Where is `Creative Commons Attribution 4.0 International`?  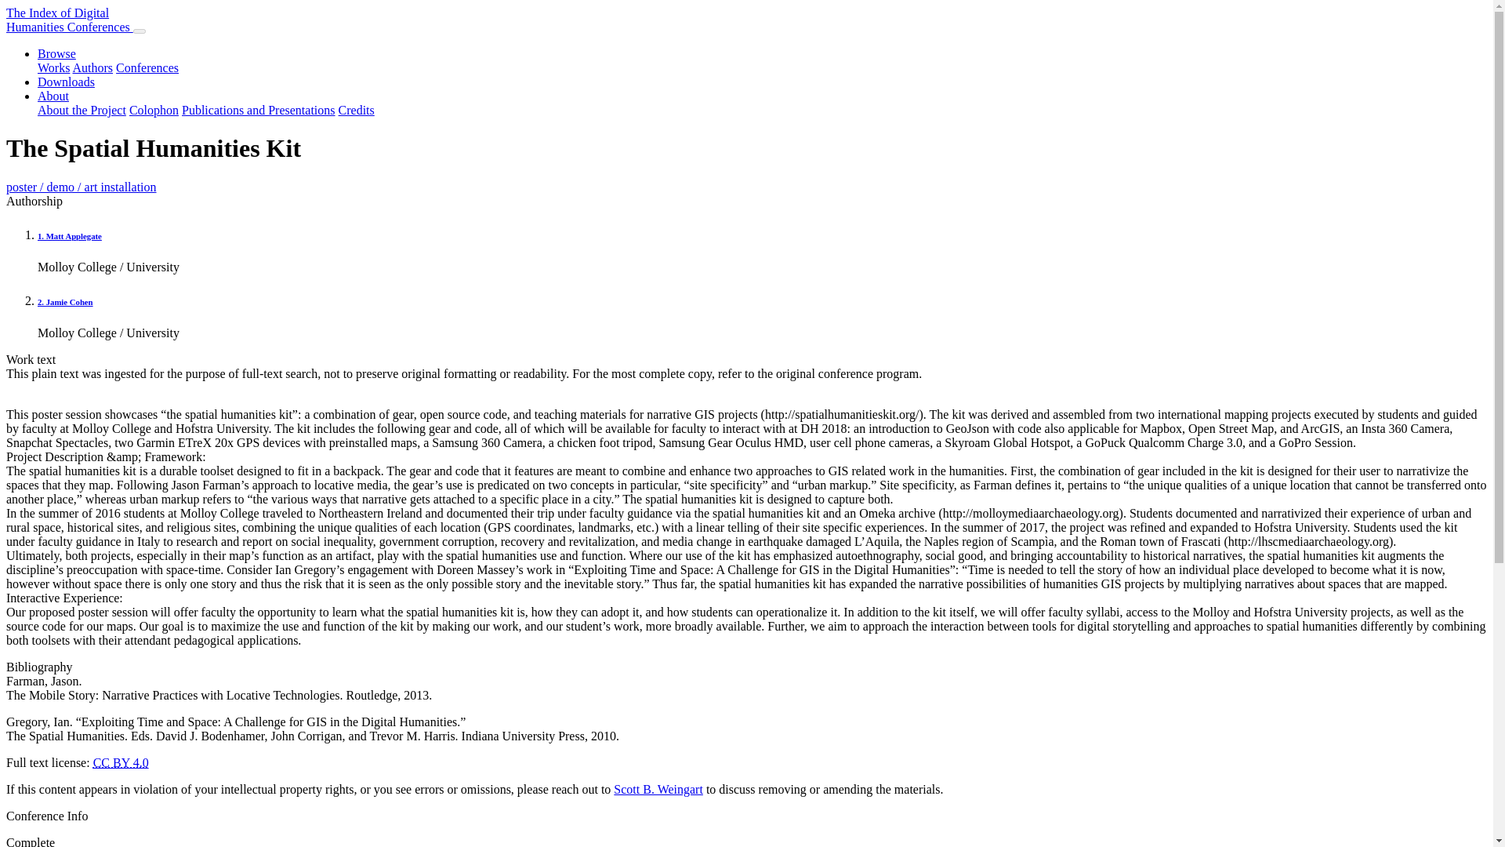
Creative Commons Attribution 4.0 International is located at coordinates (121, 762).